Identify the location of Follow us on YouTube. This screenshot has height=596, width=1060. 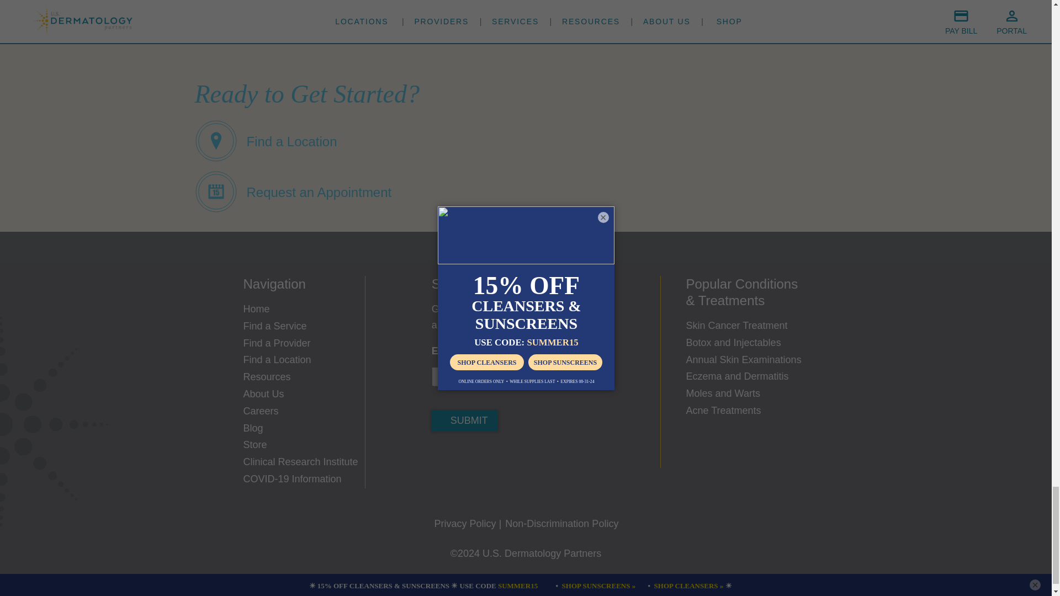
(543, 456).